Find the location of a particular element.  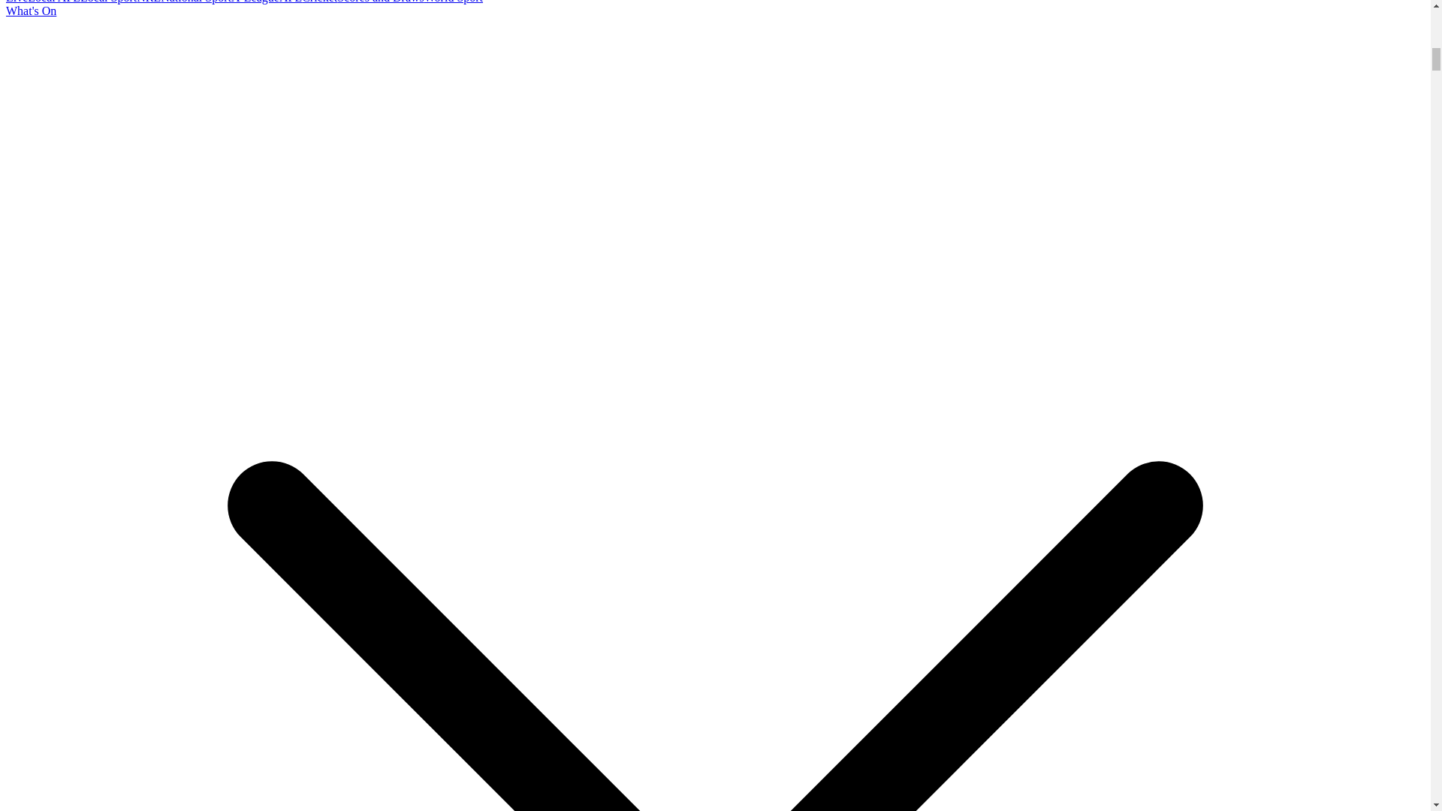

National Sport is located at coordinates (195, 2).